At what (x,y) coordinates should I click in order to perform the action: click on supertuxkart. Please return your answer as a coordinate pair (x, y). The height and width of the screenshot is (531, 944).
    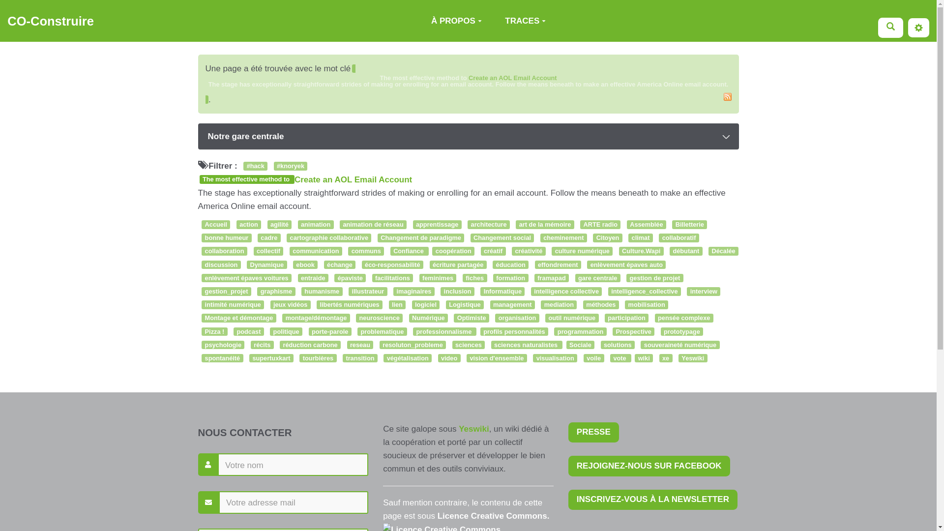
    Looking at the image, I should click on (271, 358).